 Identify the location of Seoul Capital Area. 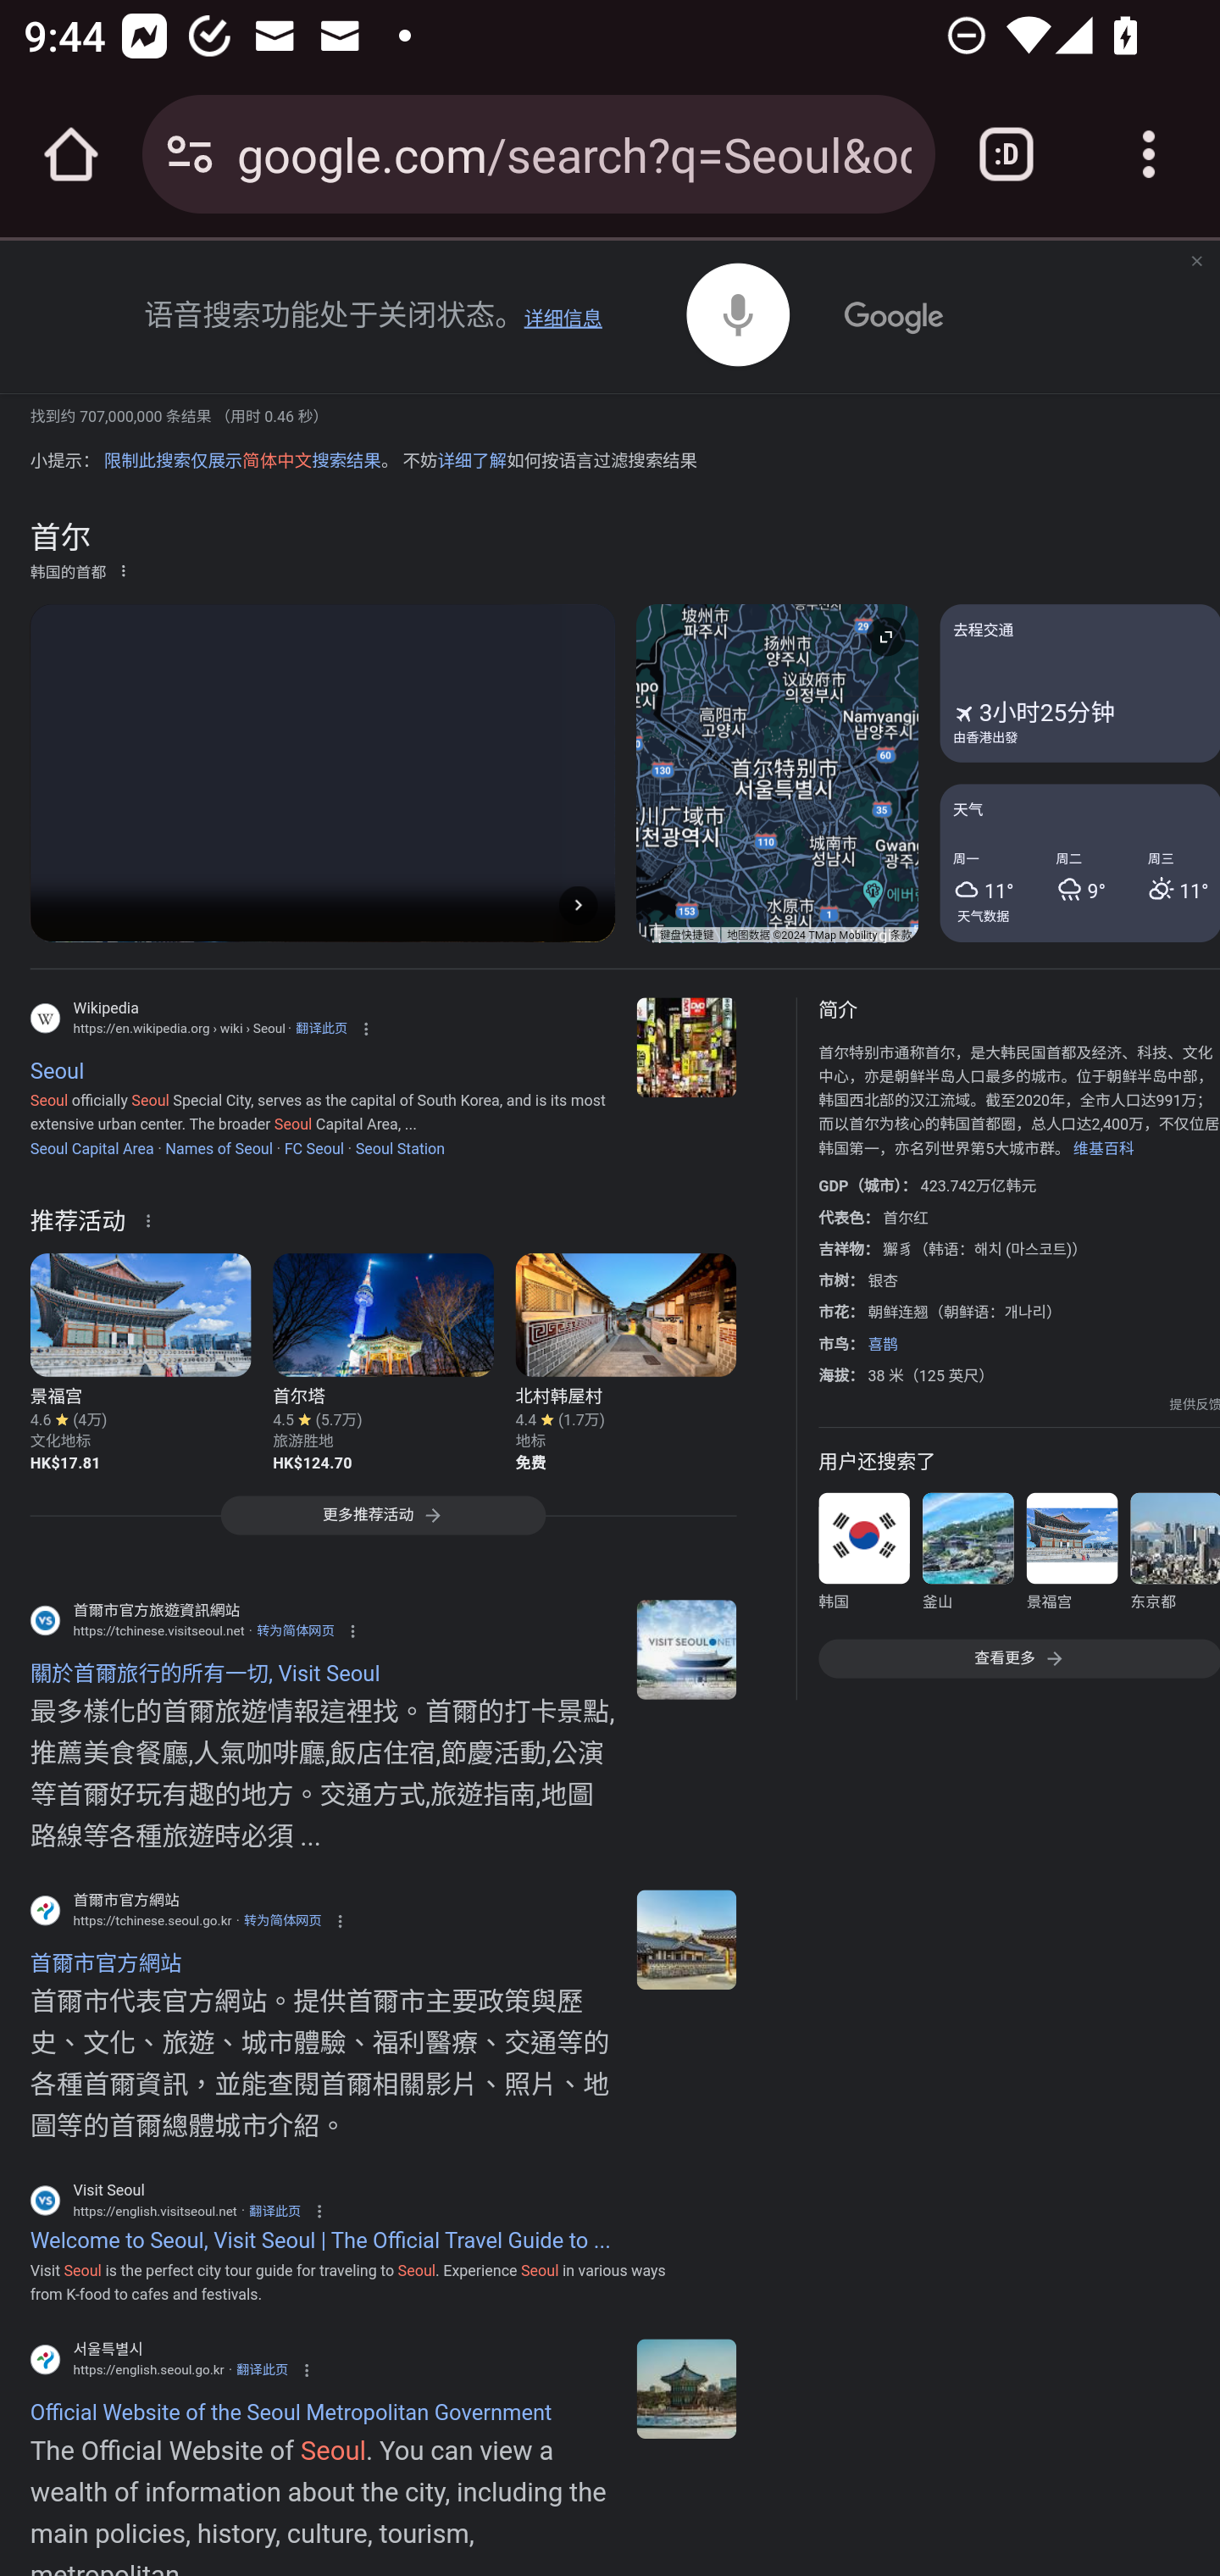
(91, 1147).